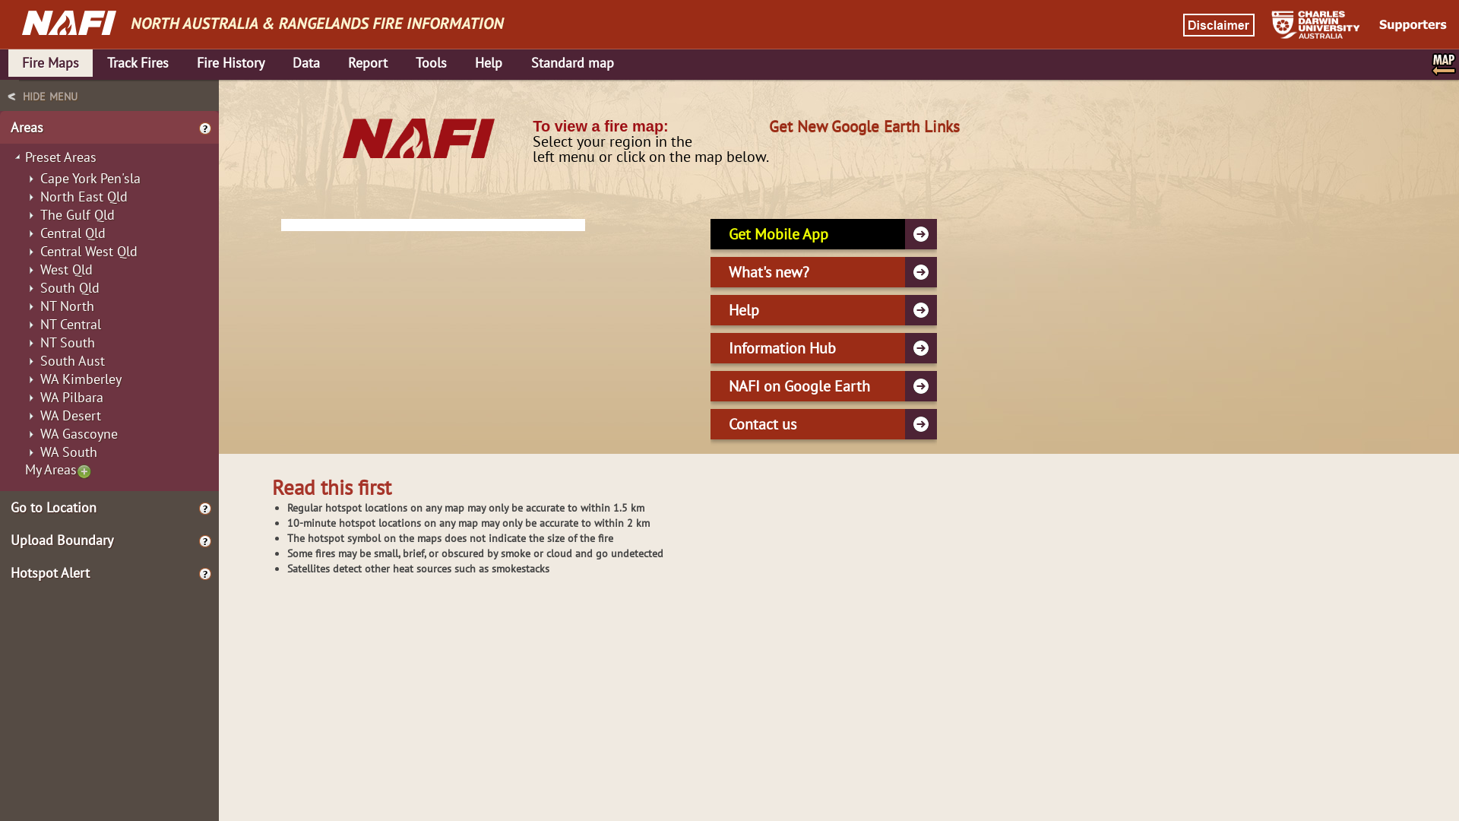  Describe the element at coordinates (90, 174) in the screenshot. I see `Cape York Pen'sla` at that location.